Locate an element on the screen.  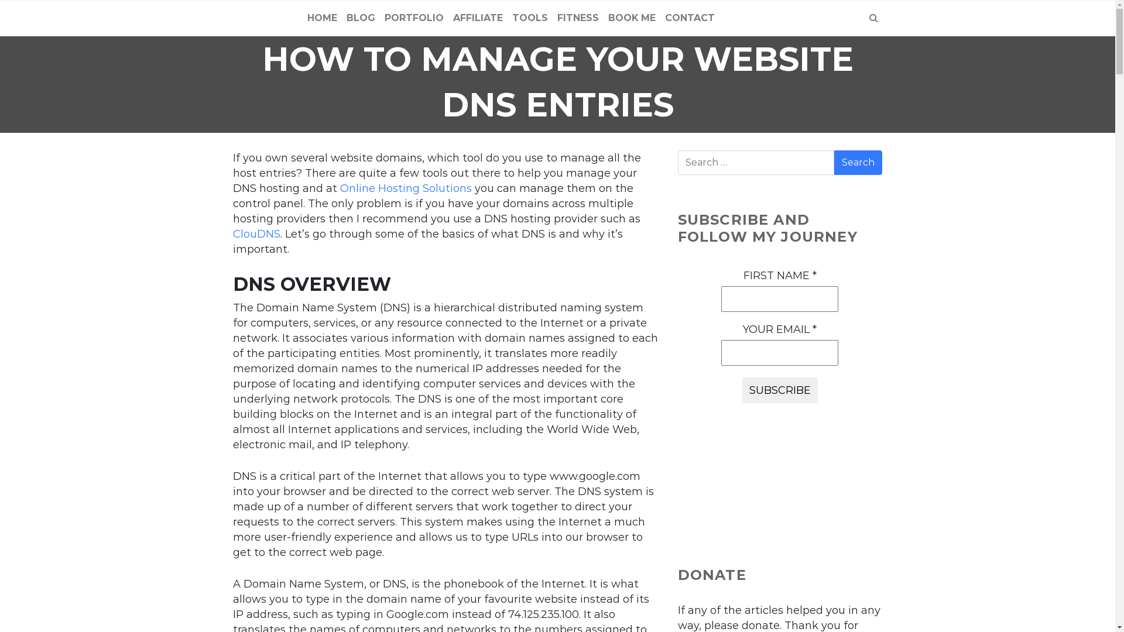
BOOK ME is located at coordinates (632, 18).